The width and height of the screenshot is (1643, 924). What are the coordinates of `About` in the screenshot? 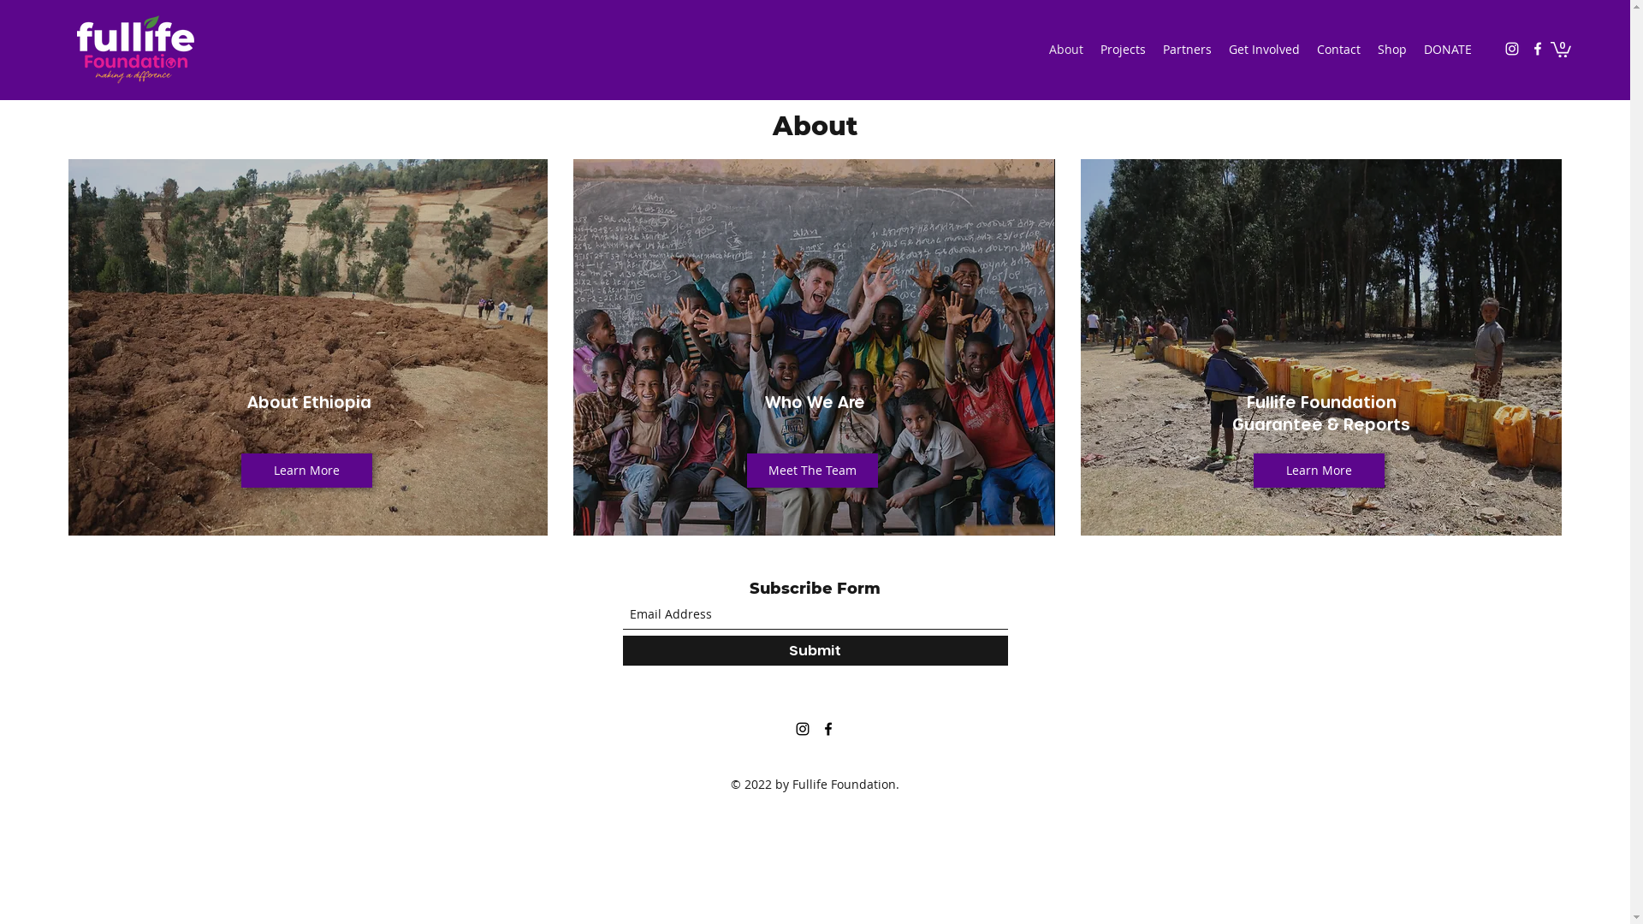 It's located at (1066, 50).